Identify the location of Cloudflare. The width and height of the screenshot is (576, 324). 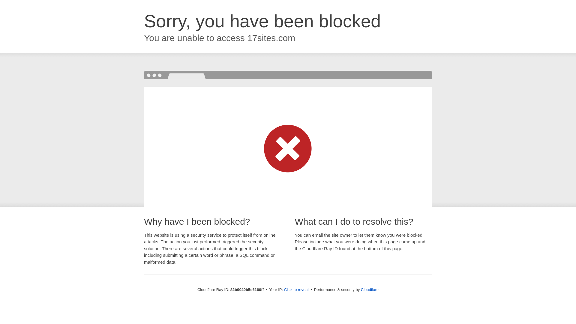
(370, 290).